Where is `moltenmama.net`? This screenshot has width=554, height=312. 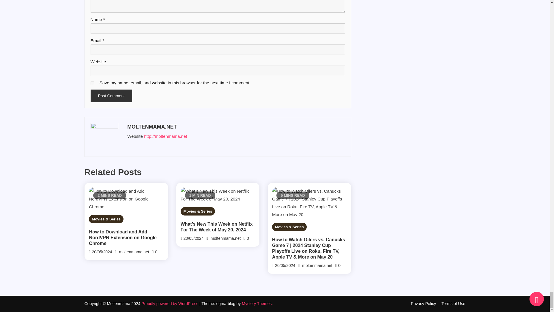 moltenmama.net is located at coordinates (134, 252).